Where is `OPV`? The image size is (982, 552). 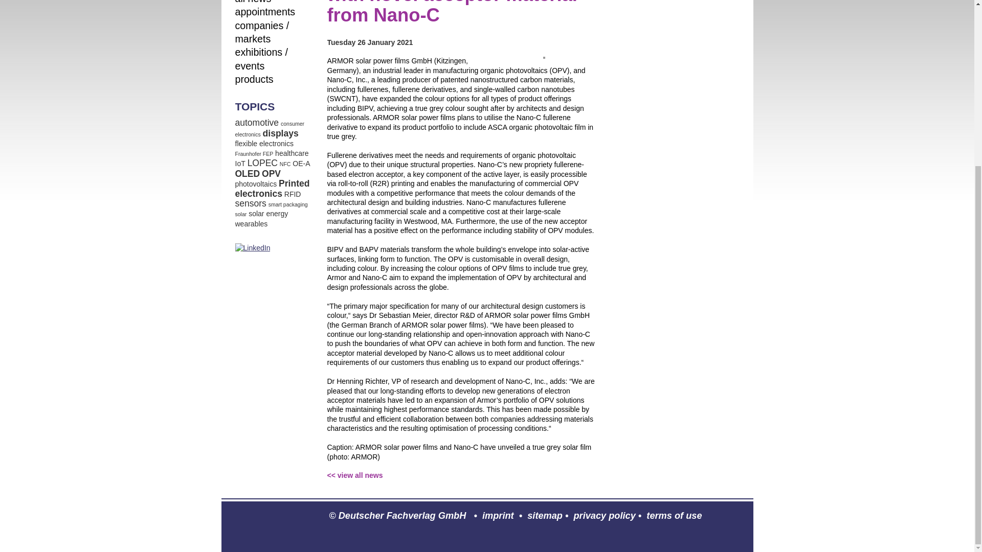
OPV is located at coordinates (271, 174).